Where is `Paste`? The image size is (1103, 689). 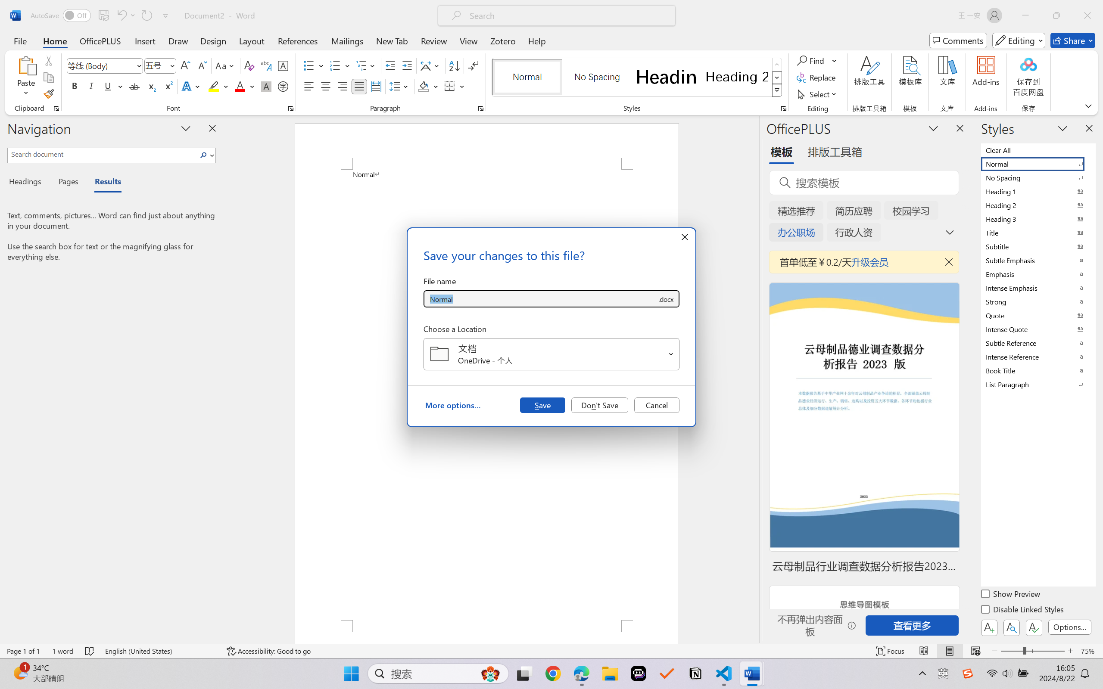 Paste is located at coordinates (26, 65).